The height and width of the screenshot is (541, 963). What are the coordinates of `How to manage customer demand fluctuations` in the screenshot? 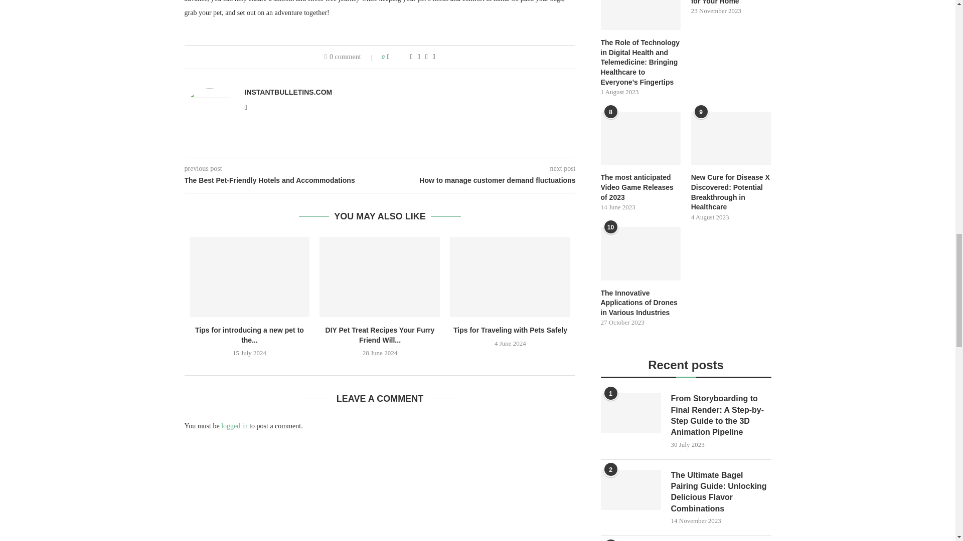 It's located at (478, 181).